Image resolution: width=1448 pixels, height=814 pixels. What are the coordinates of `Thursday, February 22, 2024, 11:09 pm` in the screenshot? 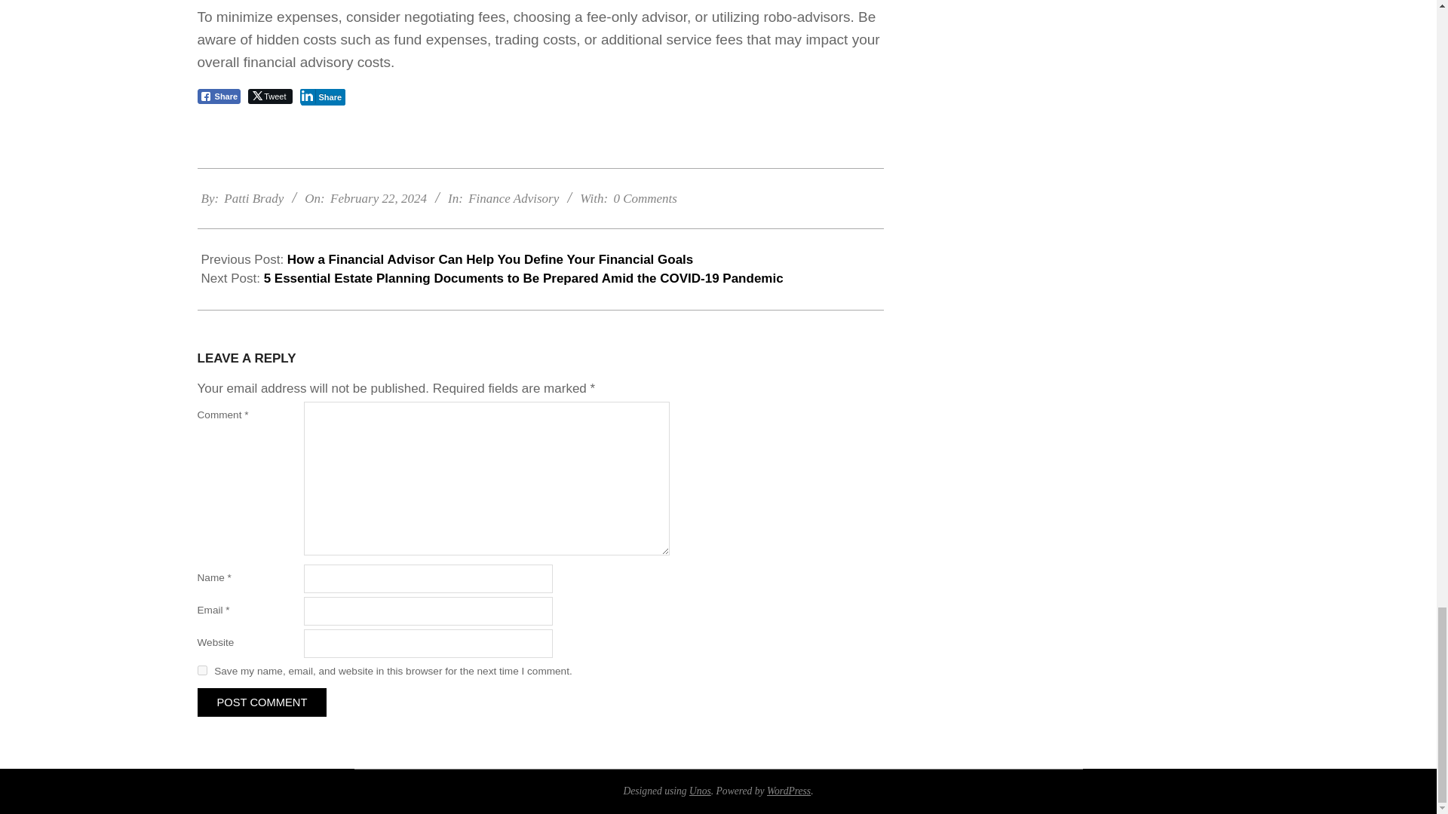 It's located at (379, 198).